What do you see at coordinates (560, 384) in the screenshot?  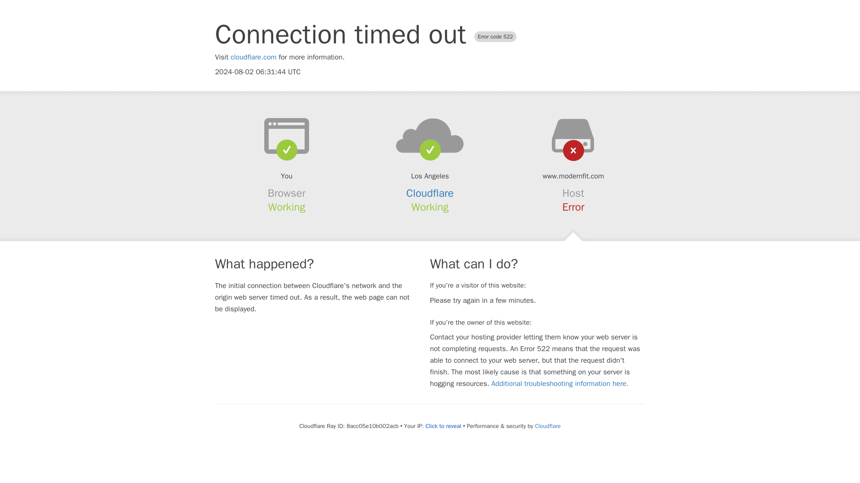 I see `Additional troubleshooting information here.` at bounding box center [560, 384].